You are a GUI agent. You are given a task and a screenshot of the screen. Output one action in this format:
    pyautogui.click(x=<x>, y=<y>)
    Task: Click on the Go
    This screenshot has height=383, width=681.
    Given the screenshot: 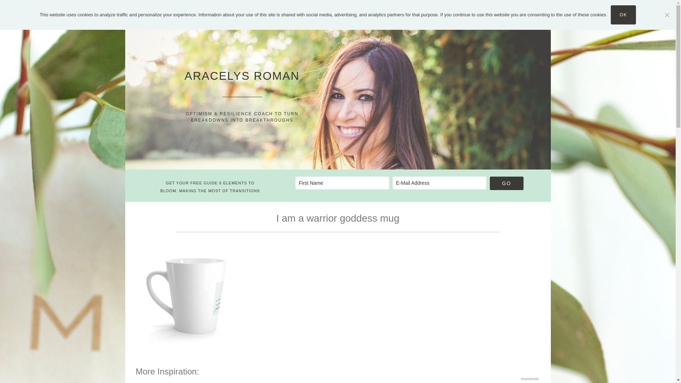 What is the action you would take?
    pyautogui.click(x=506, y=183)
    